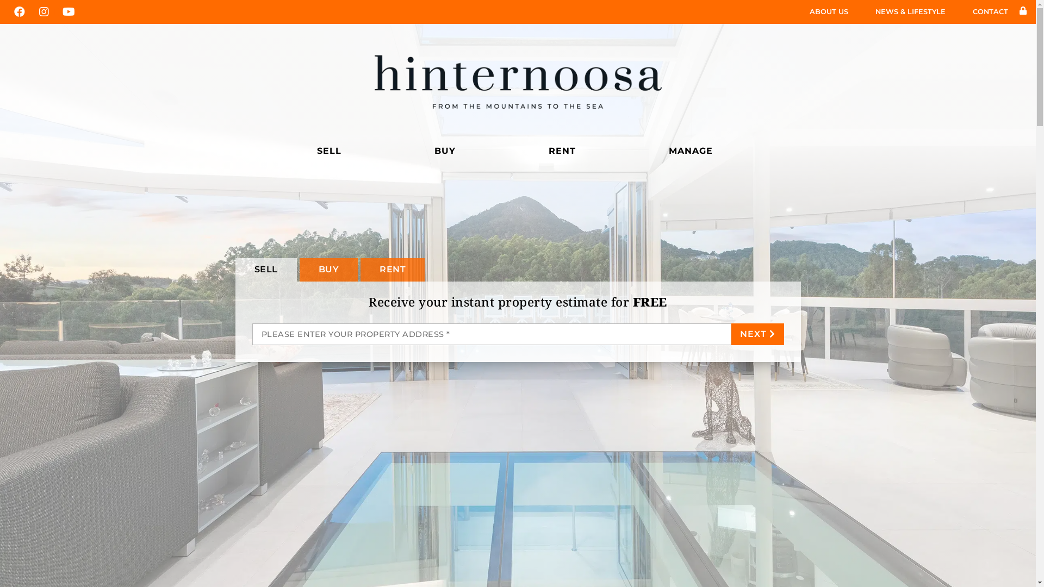  Describe the element at coordinates (565, 151) in the screenshot. I see `RENT` at that location.